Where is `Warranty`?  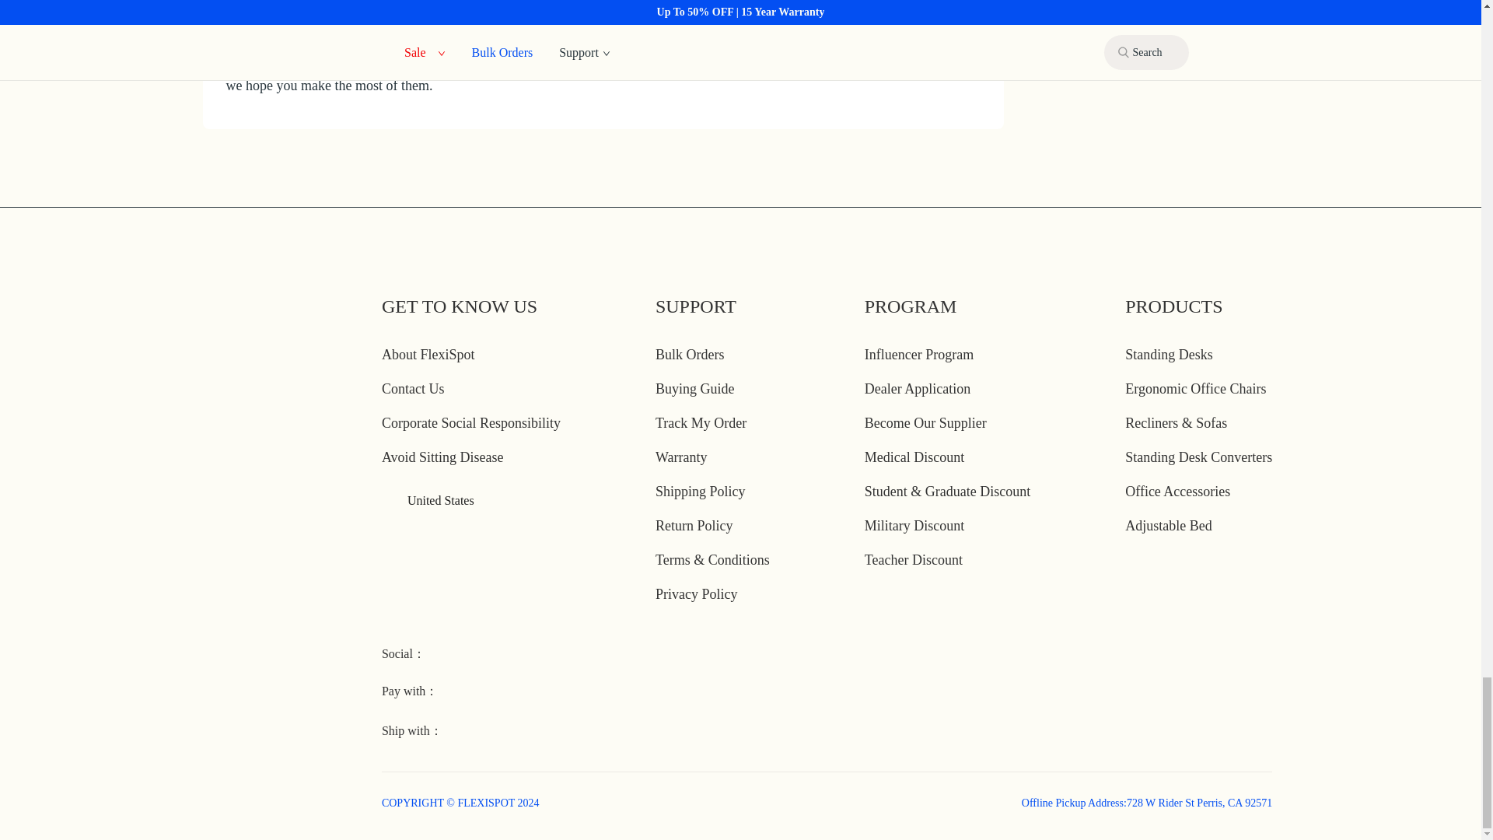
Warranty is located at coordinates (681, 457).